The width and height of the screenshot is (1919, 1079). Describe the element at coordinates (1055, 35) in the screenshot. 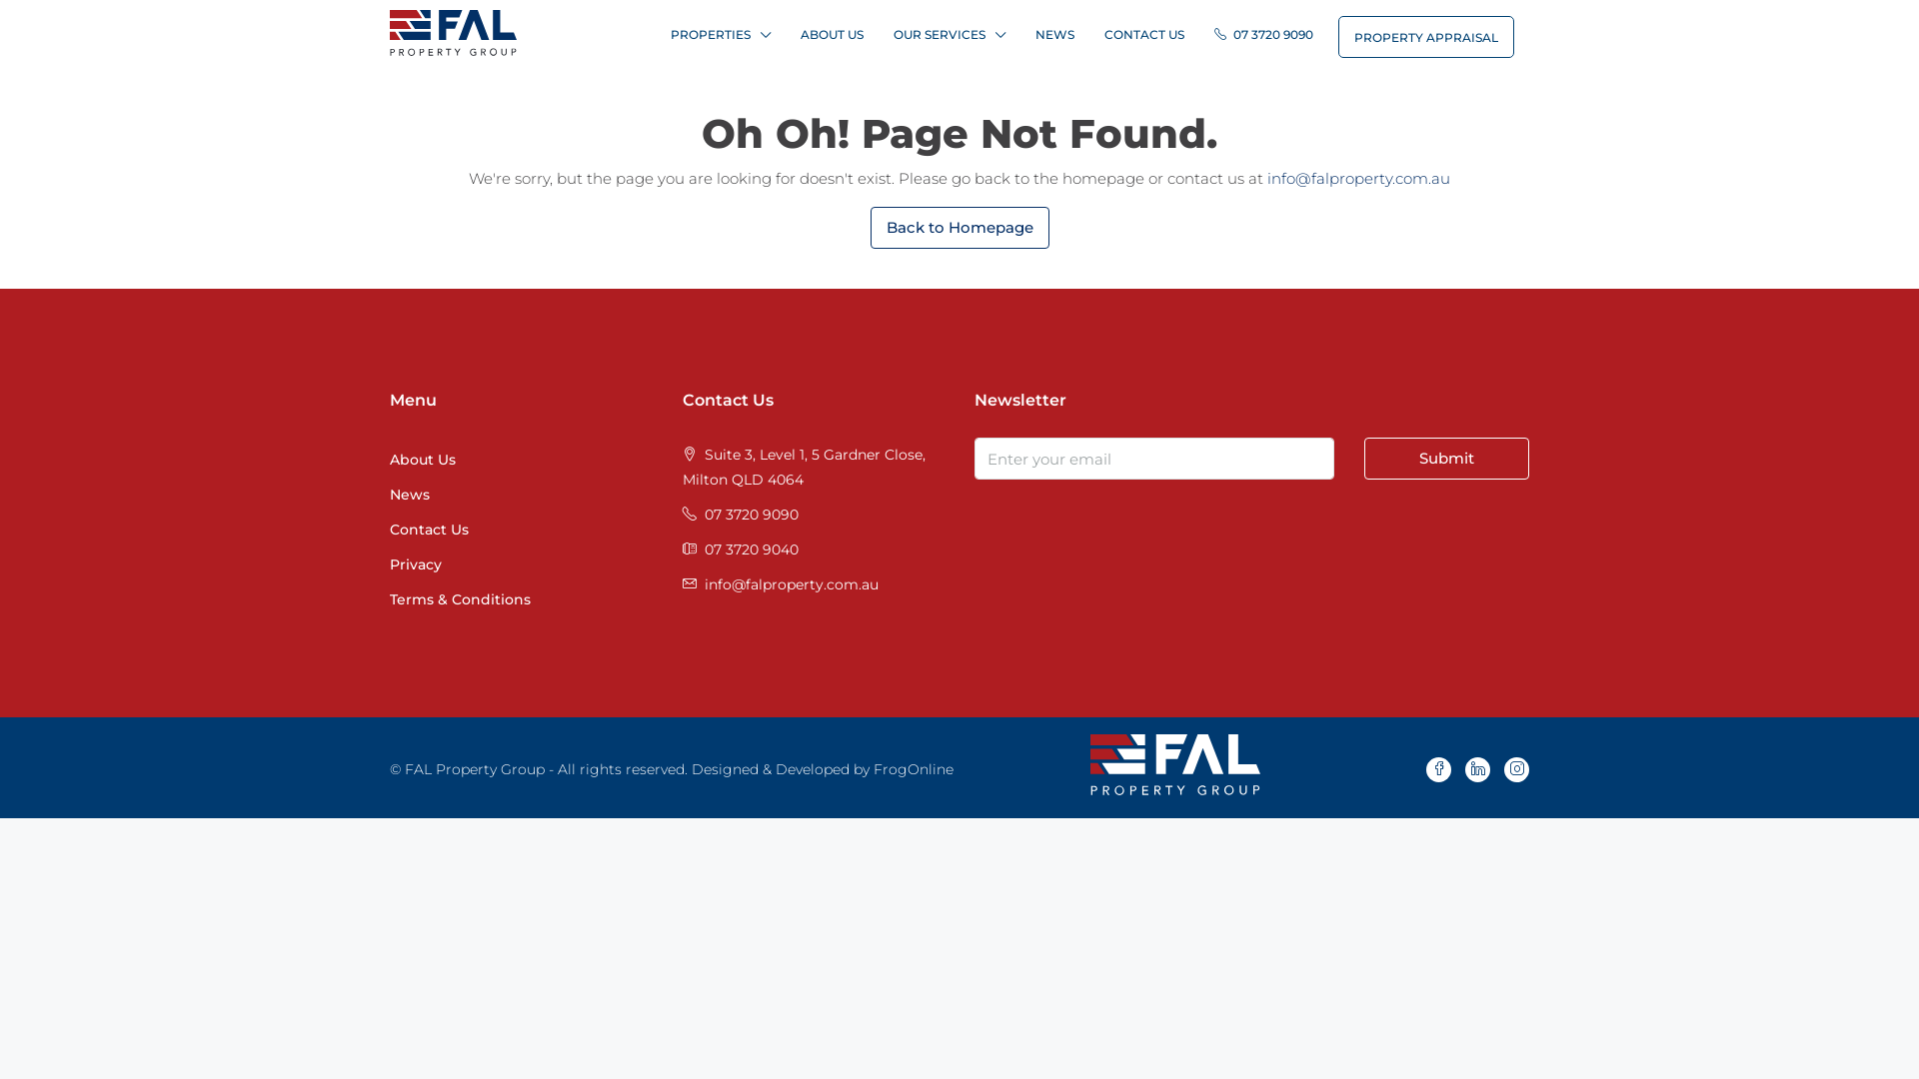

I see `NEWS` at that location.